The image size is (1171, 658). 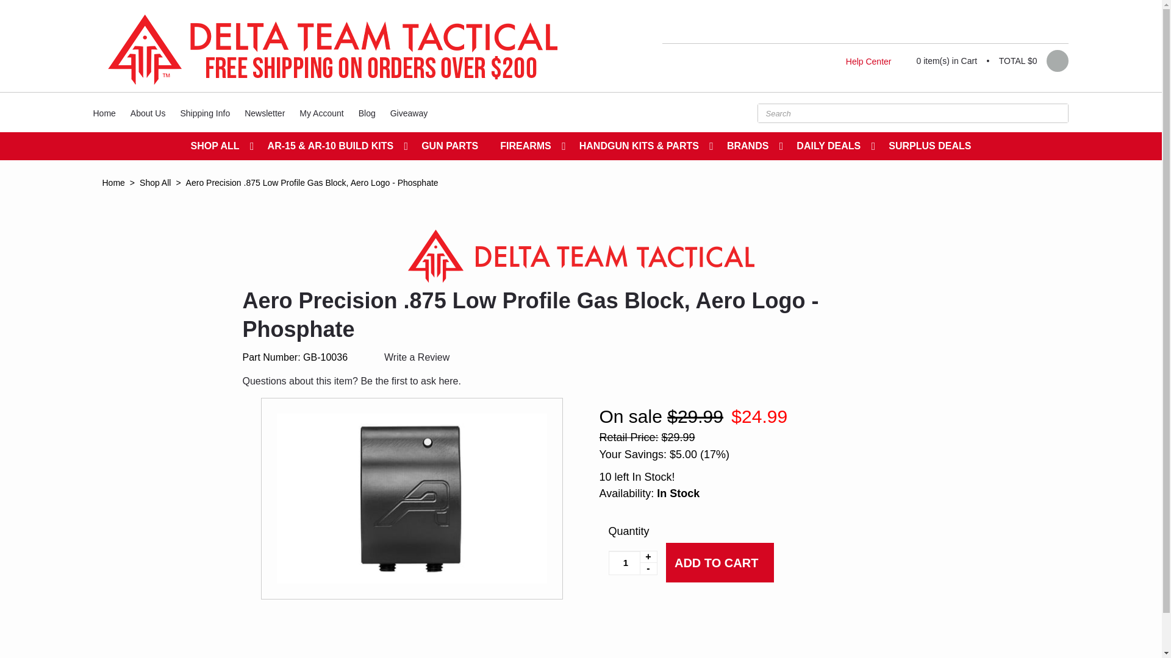 I want to click on Home, so click(x=104, y=113).